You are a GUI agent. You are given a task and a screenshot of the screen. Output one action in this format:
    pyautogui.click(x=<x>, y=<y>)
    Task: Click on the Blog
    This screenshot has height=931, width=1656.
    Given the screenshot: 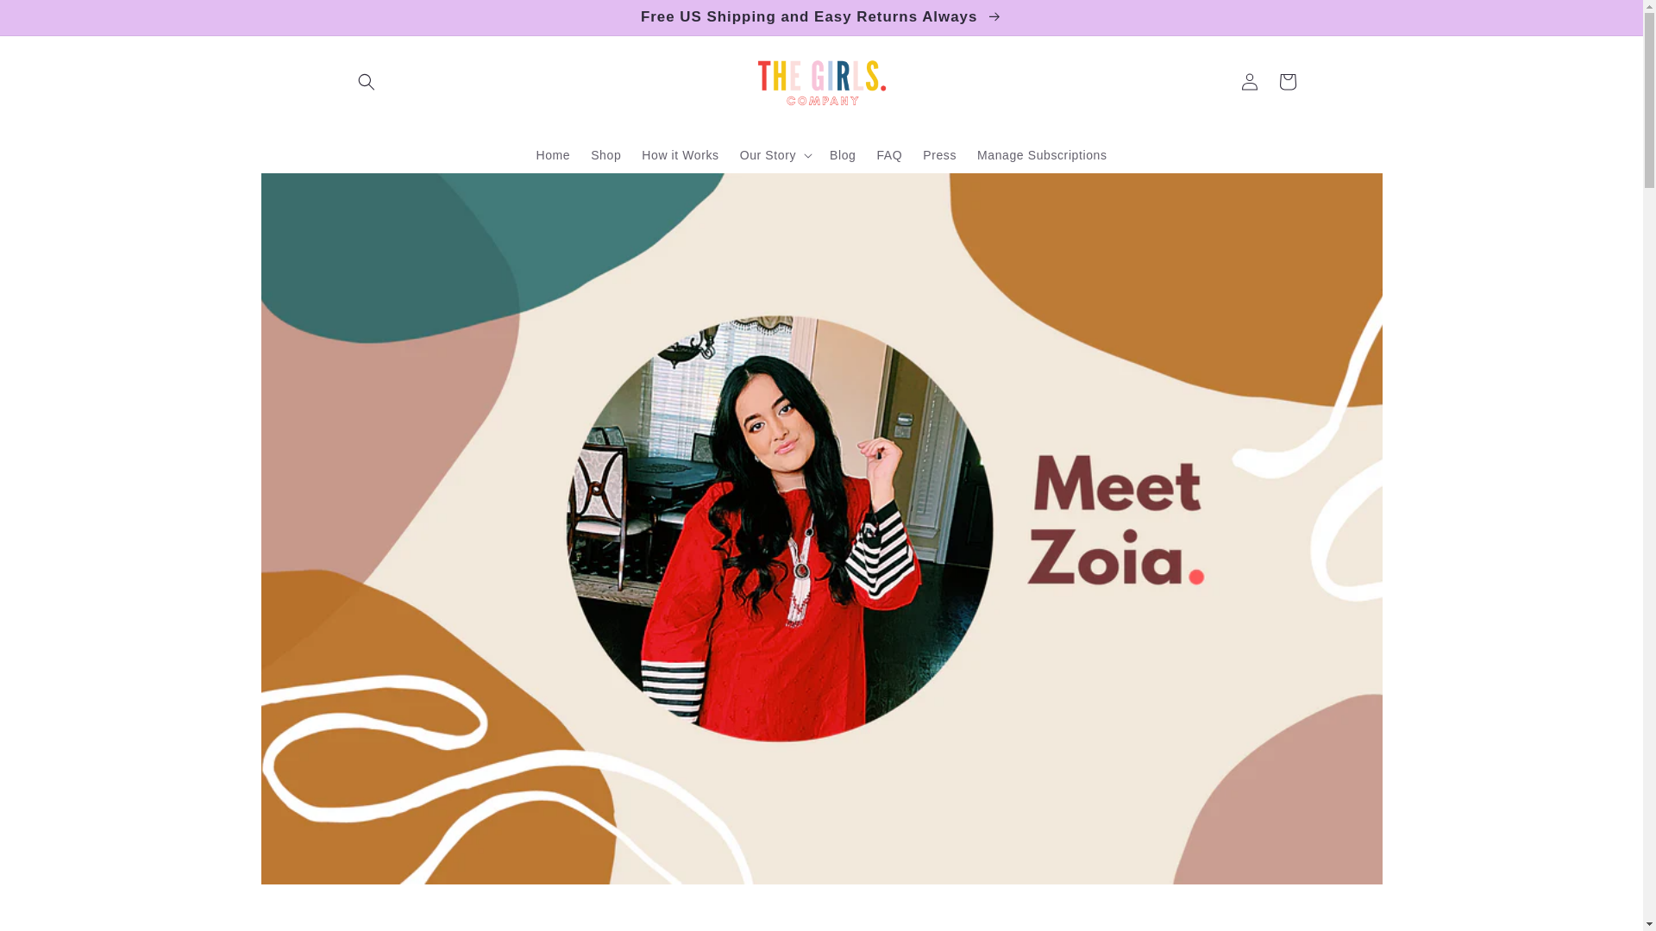 What is the action you would take?
    pyautogui.click(x=843, y=154)
    